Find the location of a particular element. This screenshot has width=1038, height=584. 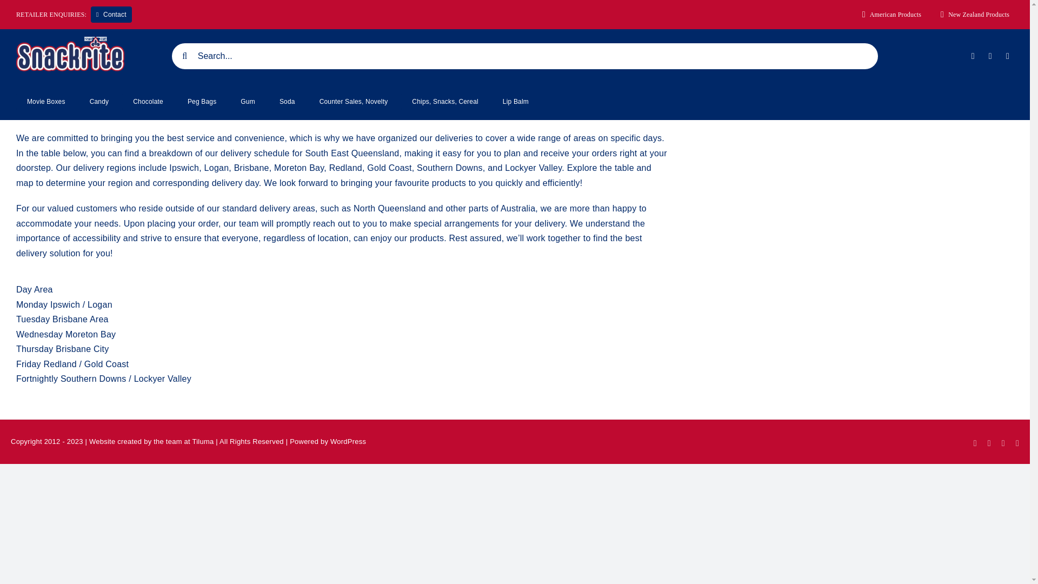

American Products is located at coordinates (892, 14).